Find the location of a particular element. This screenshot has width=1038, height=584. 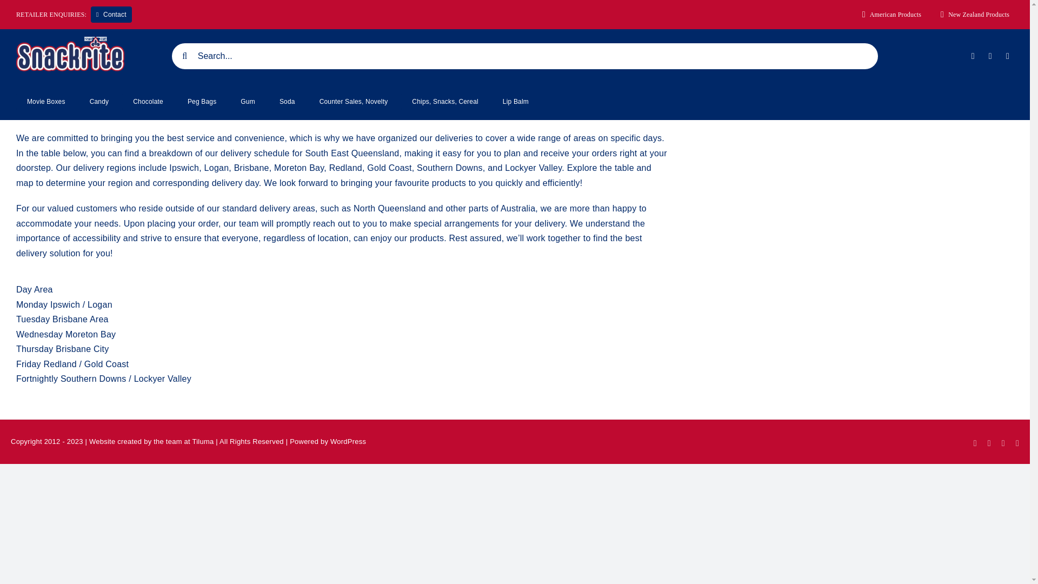

American Products is located at coordinates (892, 14).